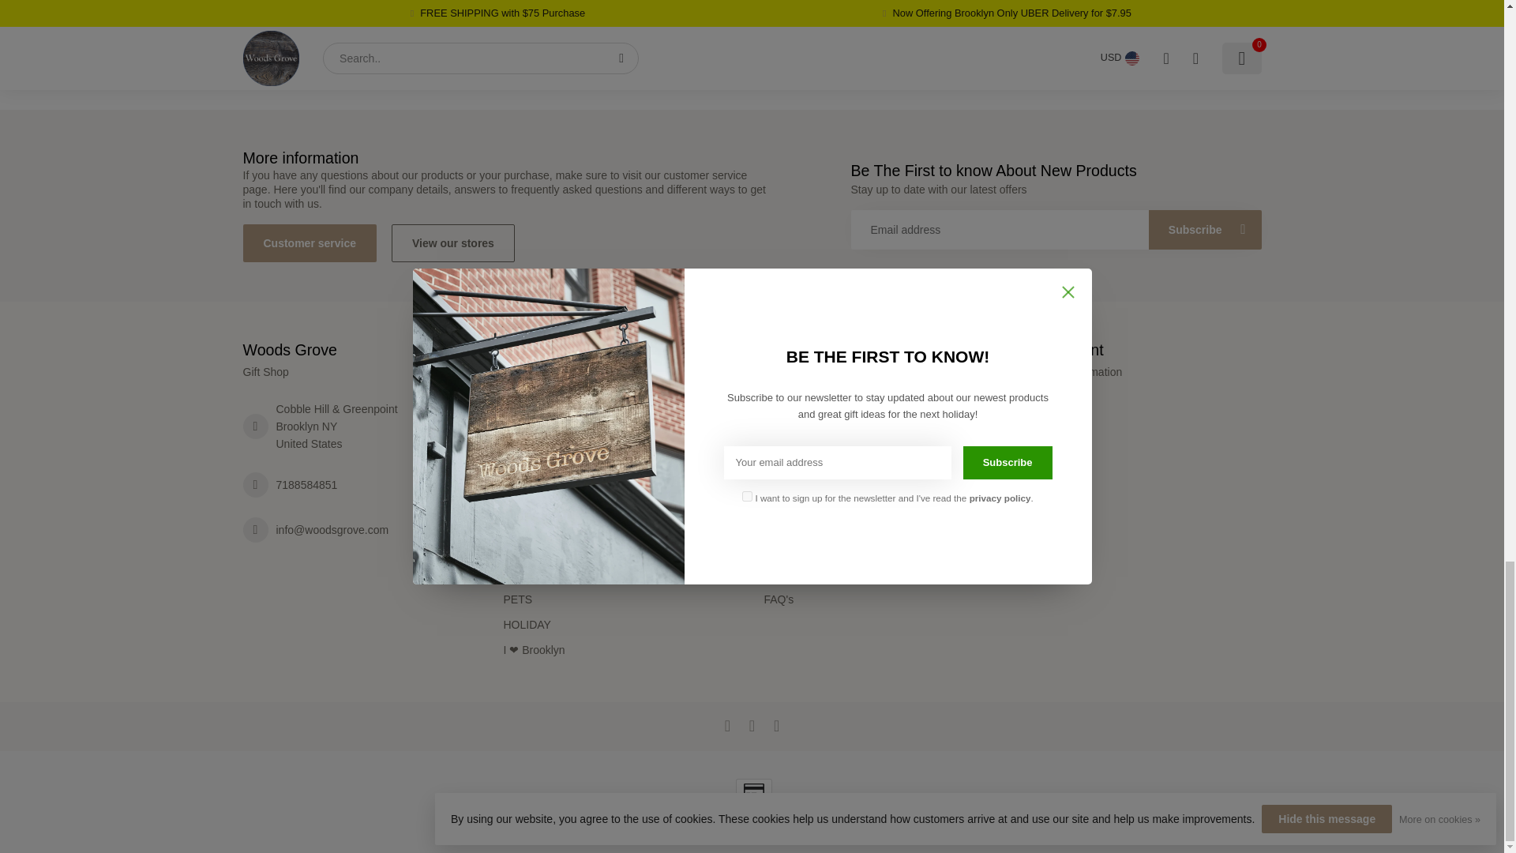 The height and width of the screenshot is (853, 1516). I want to click on Disclaimer, so click(882, 447).